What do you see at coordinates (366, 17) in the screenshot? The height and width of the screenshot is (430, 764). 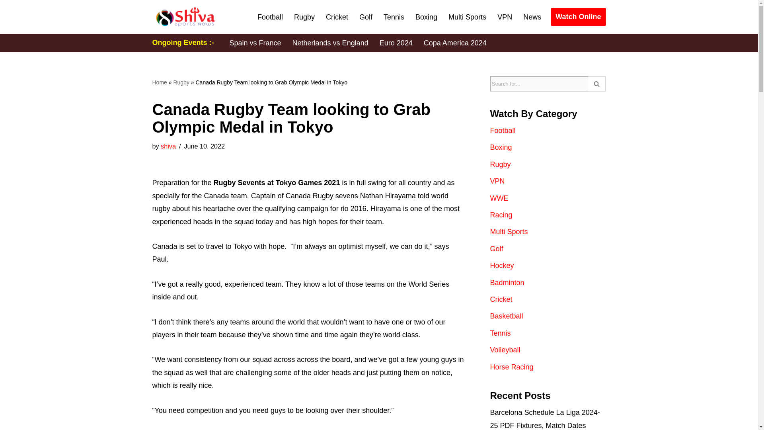 I see `Golf` at bounding box center [366, 17].